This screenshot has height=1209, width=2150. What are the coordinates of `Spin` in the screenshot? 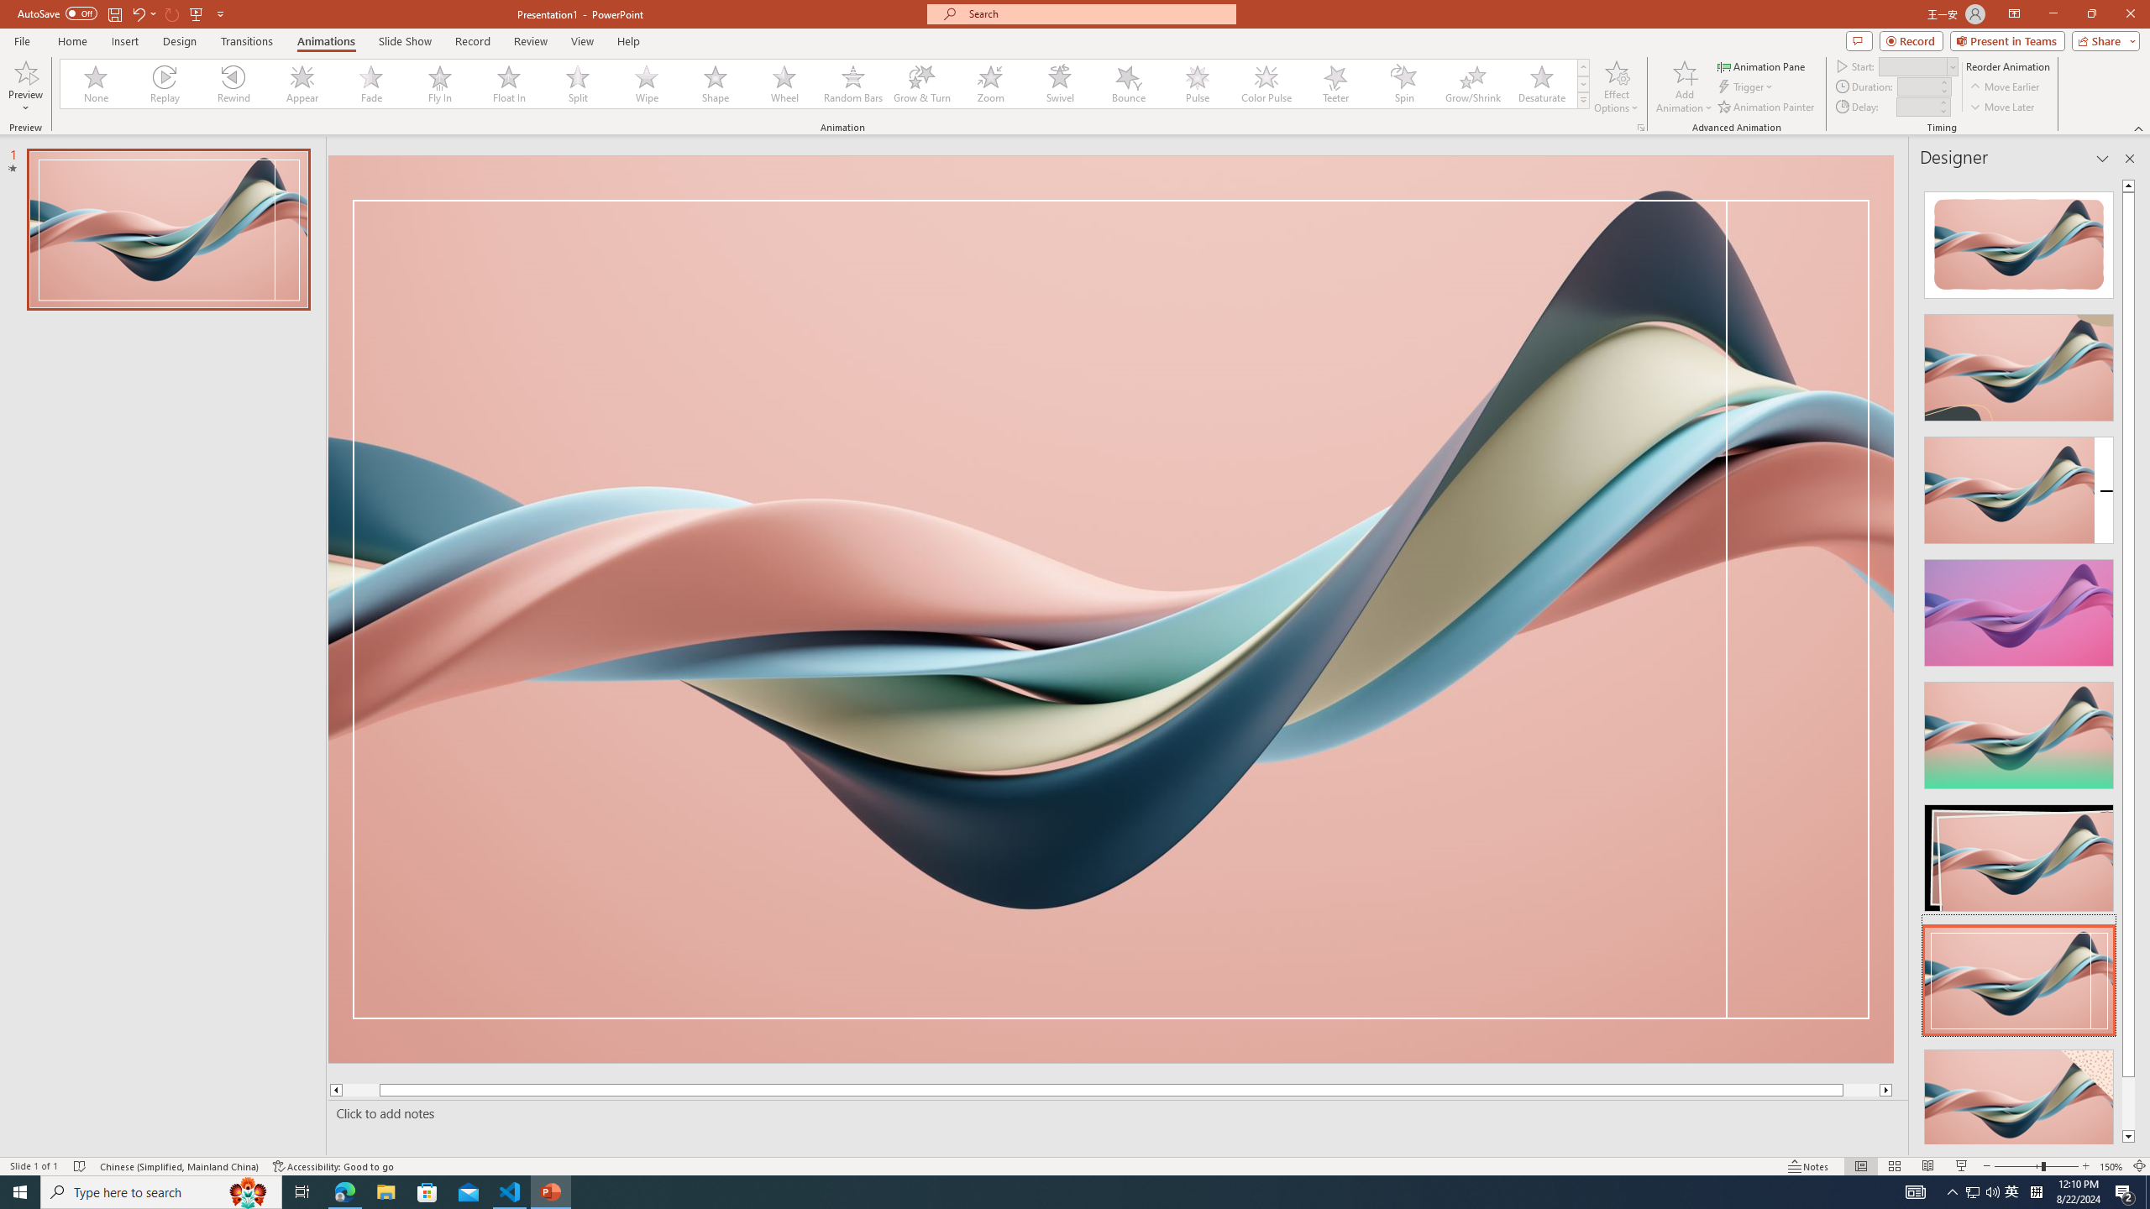 It's located at (1403, 84).